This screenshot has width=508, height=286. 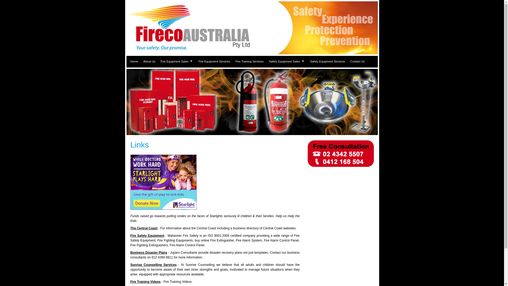 I want to click on The Central Coast, so click(x=144, y=228).